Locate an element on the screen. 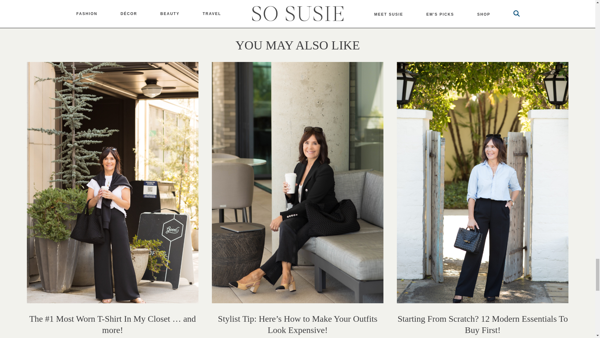 This screenshot has width=600, height=338. Starting From Scratch? 12 Modern Essentials To Buy First! is located at coordinates (482, 325).